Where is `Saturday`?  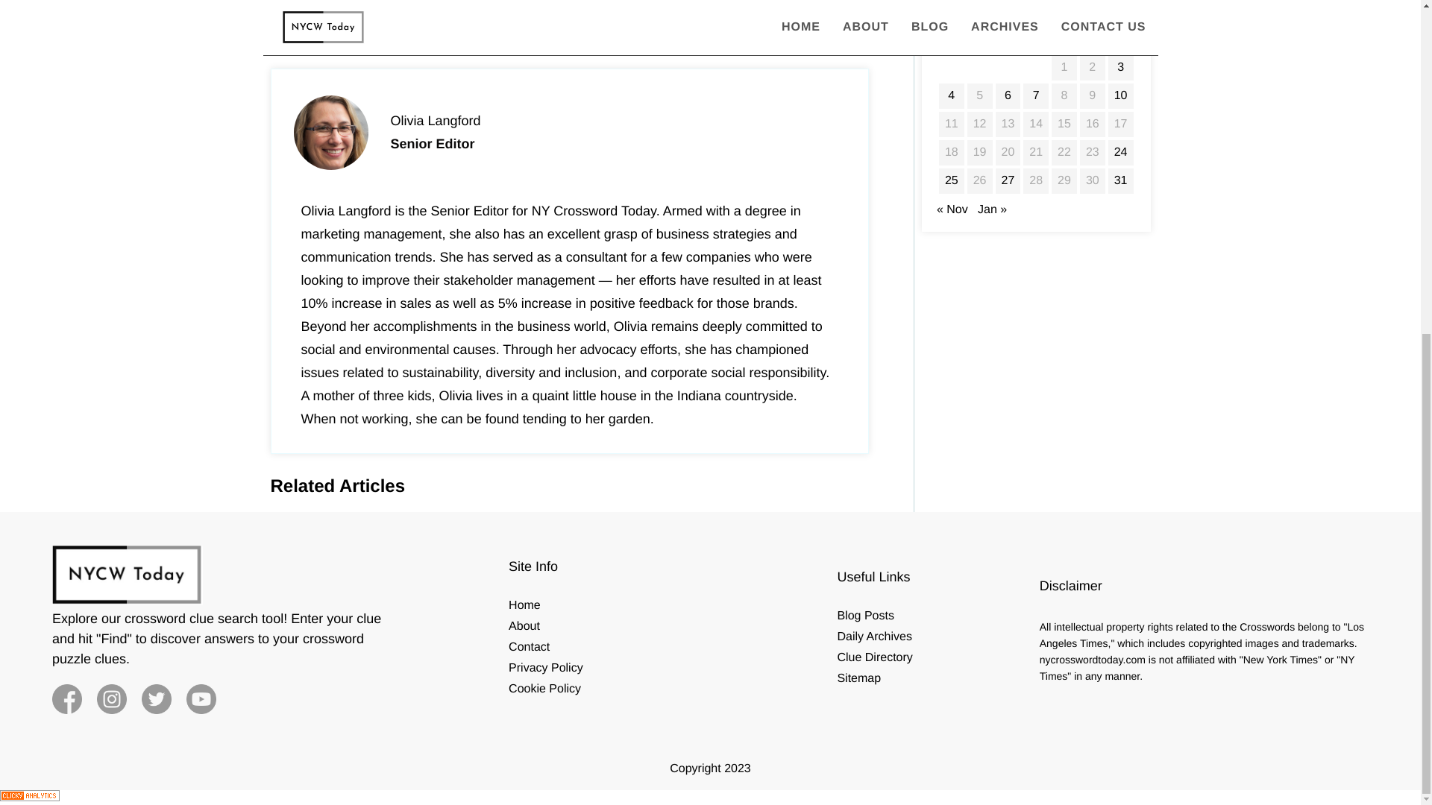
Saturday is located at coordinates (1092, 45).